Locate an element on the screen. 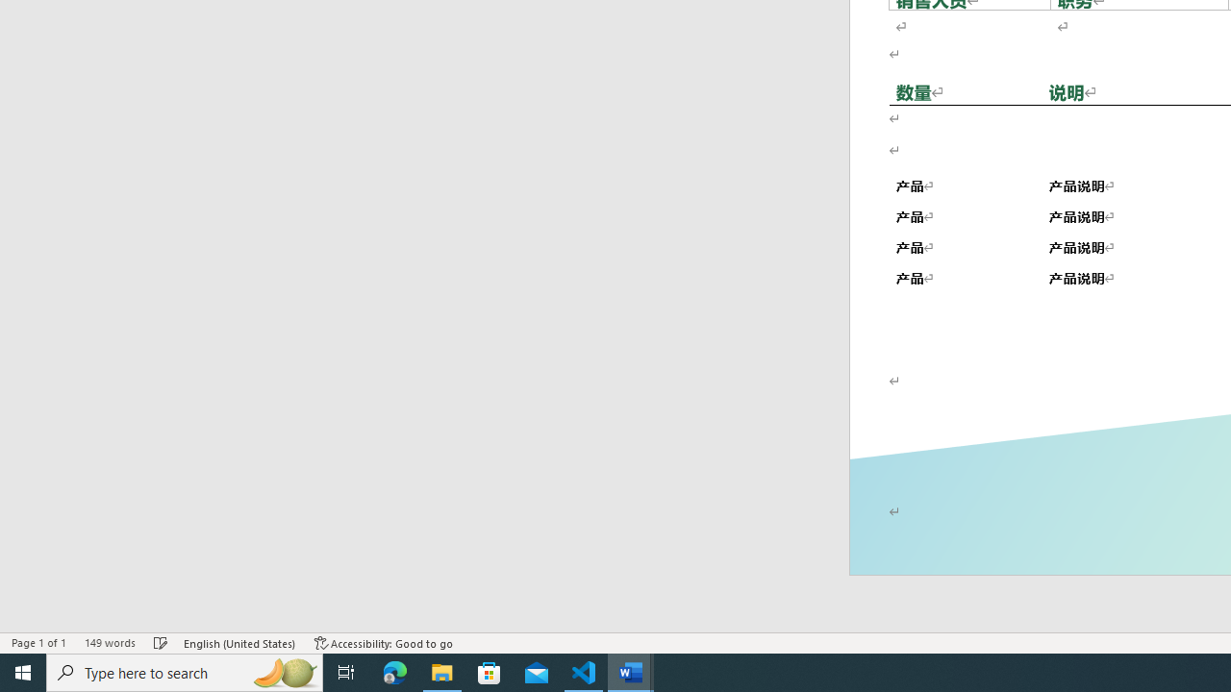  Language English (United States) is located at coordinates (240, 642).